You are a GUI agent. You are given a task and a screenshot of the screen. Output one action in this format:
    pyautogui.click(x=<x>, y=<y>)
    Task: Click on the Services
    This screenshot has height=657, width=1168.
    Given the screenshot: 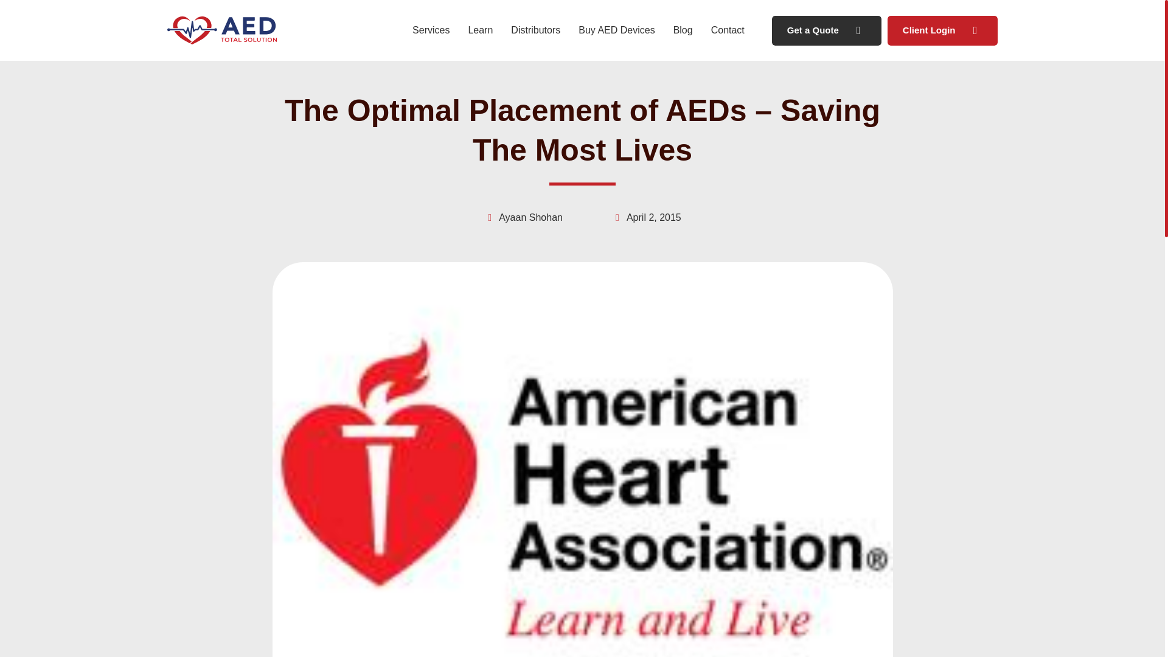 What is the action you would take?
    pyautogui.click(x=431, y=30)
    